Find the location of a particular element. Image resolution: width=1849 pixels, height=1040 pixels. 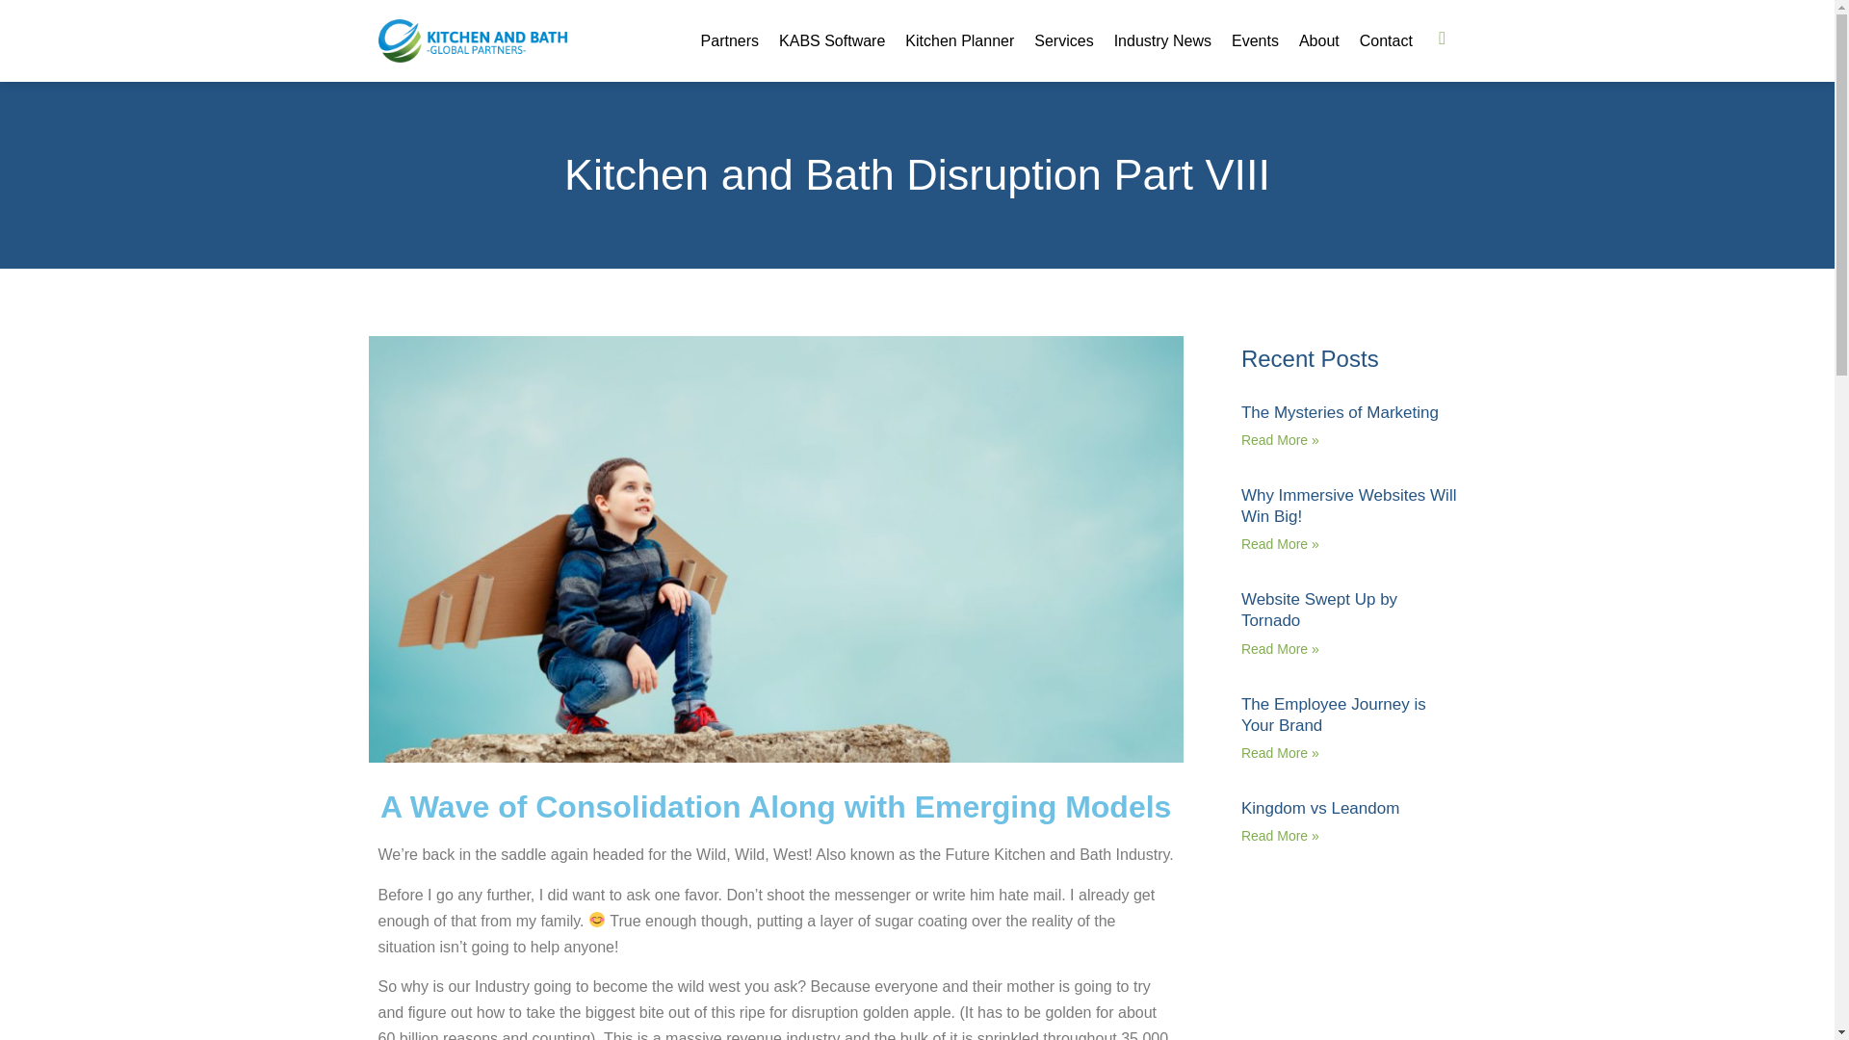

Partners is located at coordinates (729, 41).